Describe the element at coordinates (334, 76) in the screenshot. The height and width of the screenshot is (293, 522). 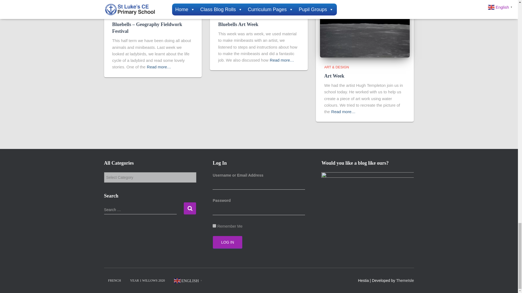
I see `Art Week` at that location.